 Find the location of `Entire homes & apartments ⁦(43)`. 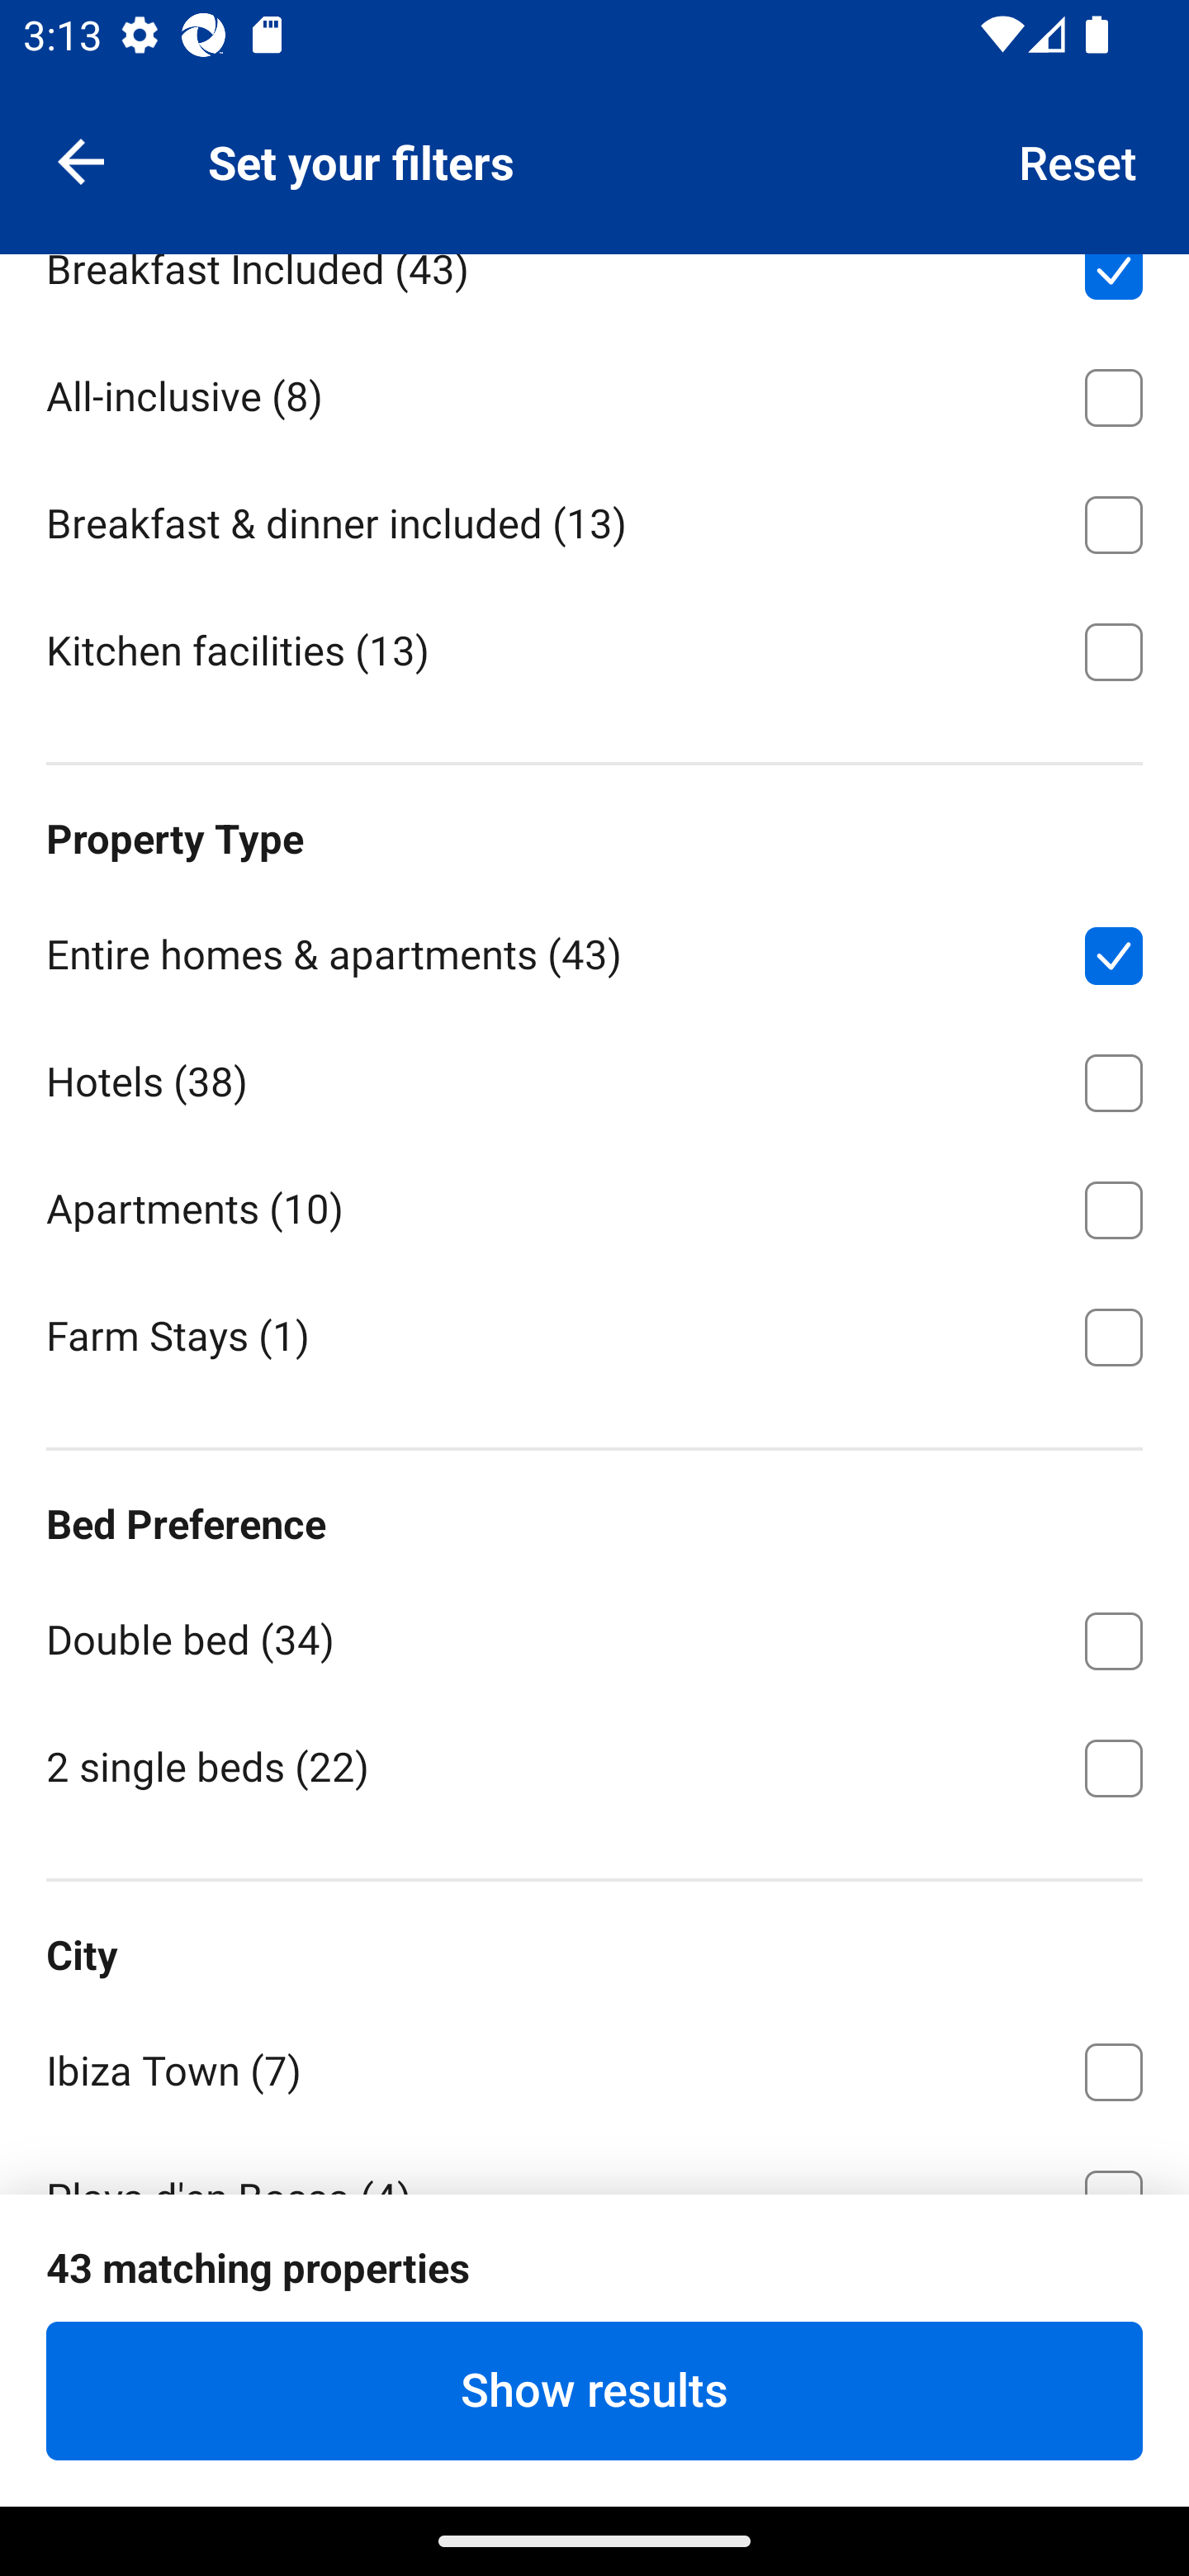

Entire homes & apartments ⁦(43) is located at coordinates (594, 950).